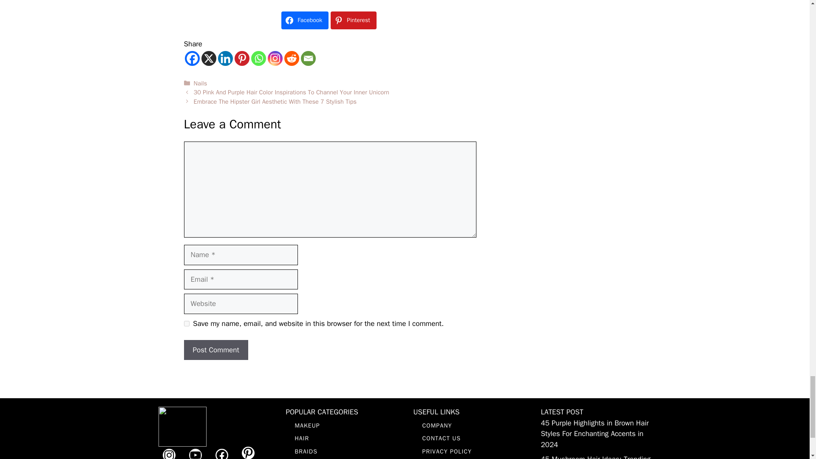 This screenshot has height=459, width=816. What do you see at coordinates (258, 58) in the screenshot?
I see `Whatsapp` at bounding box center [258, 58].